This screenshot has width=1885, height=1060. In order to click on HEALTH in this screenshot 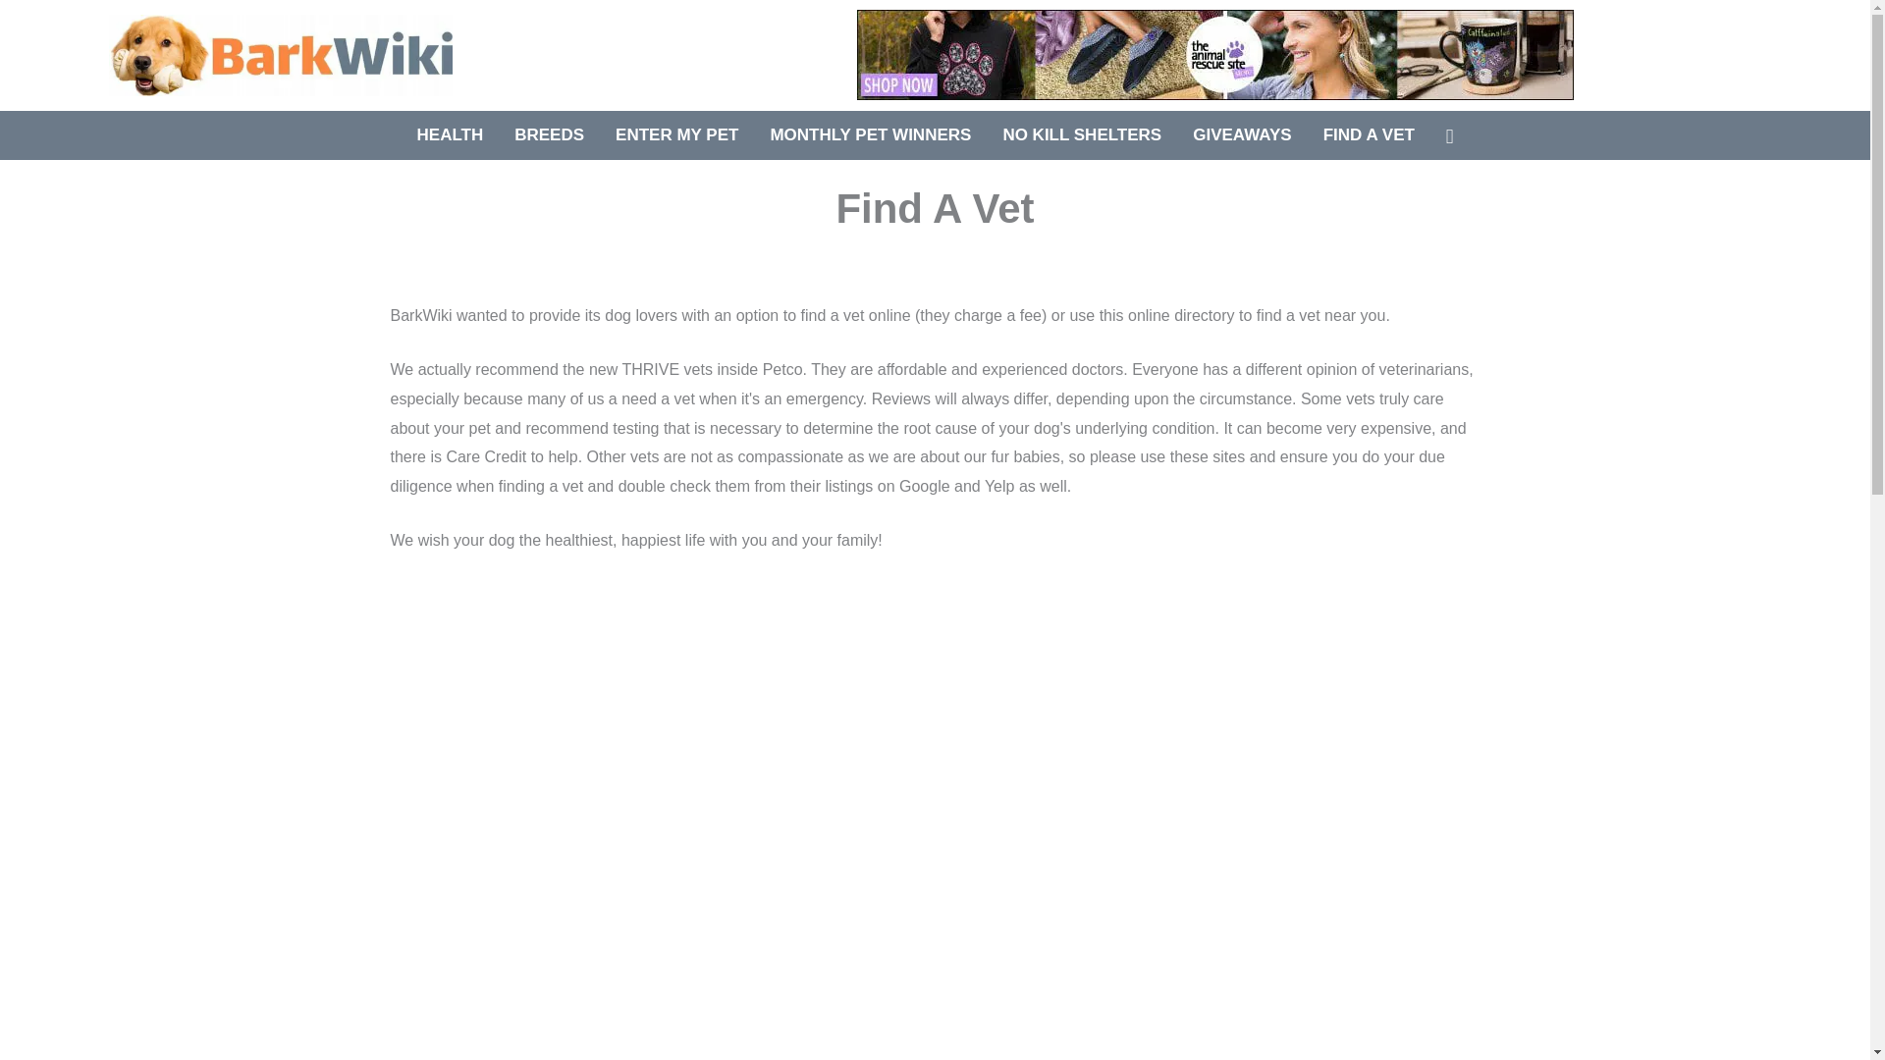, I will do `click(450, 133)`.